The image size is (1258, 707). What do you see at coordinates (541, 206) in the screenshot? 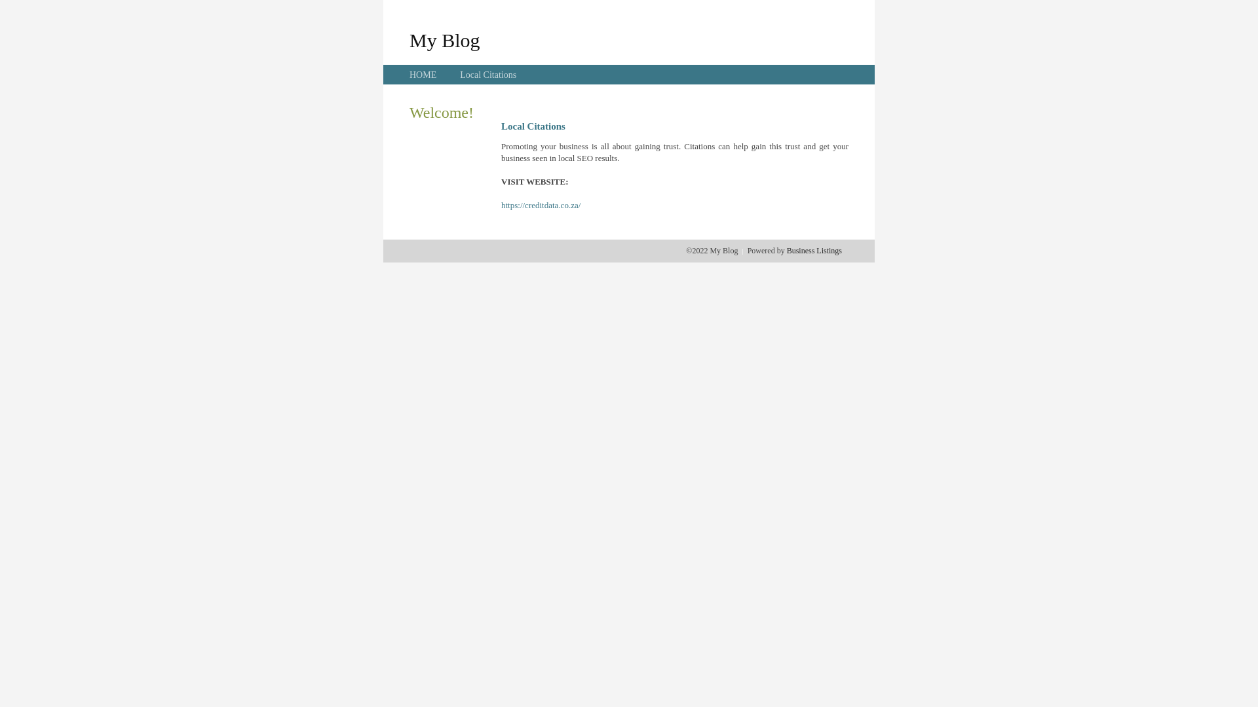
I see `https://creditdata.co.za/` at bounding box center [541, 206].